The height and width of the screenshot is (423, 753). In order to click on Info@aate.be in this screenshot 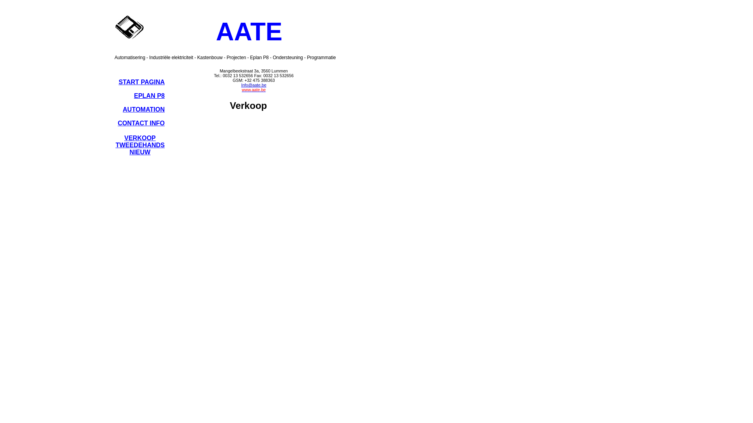, I will do `click(254, 85)`.